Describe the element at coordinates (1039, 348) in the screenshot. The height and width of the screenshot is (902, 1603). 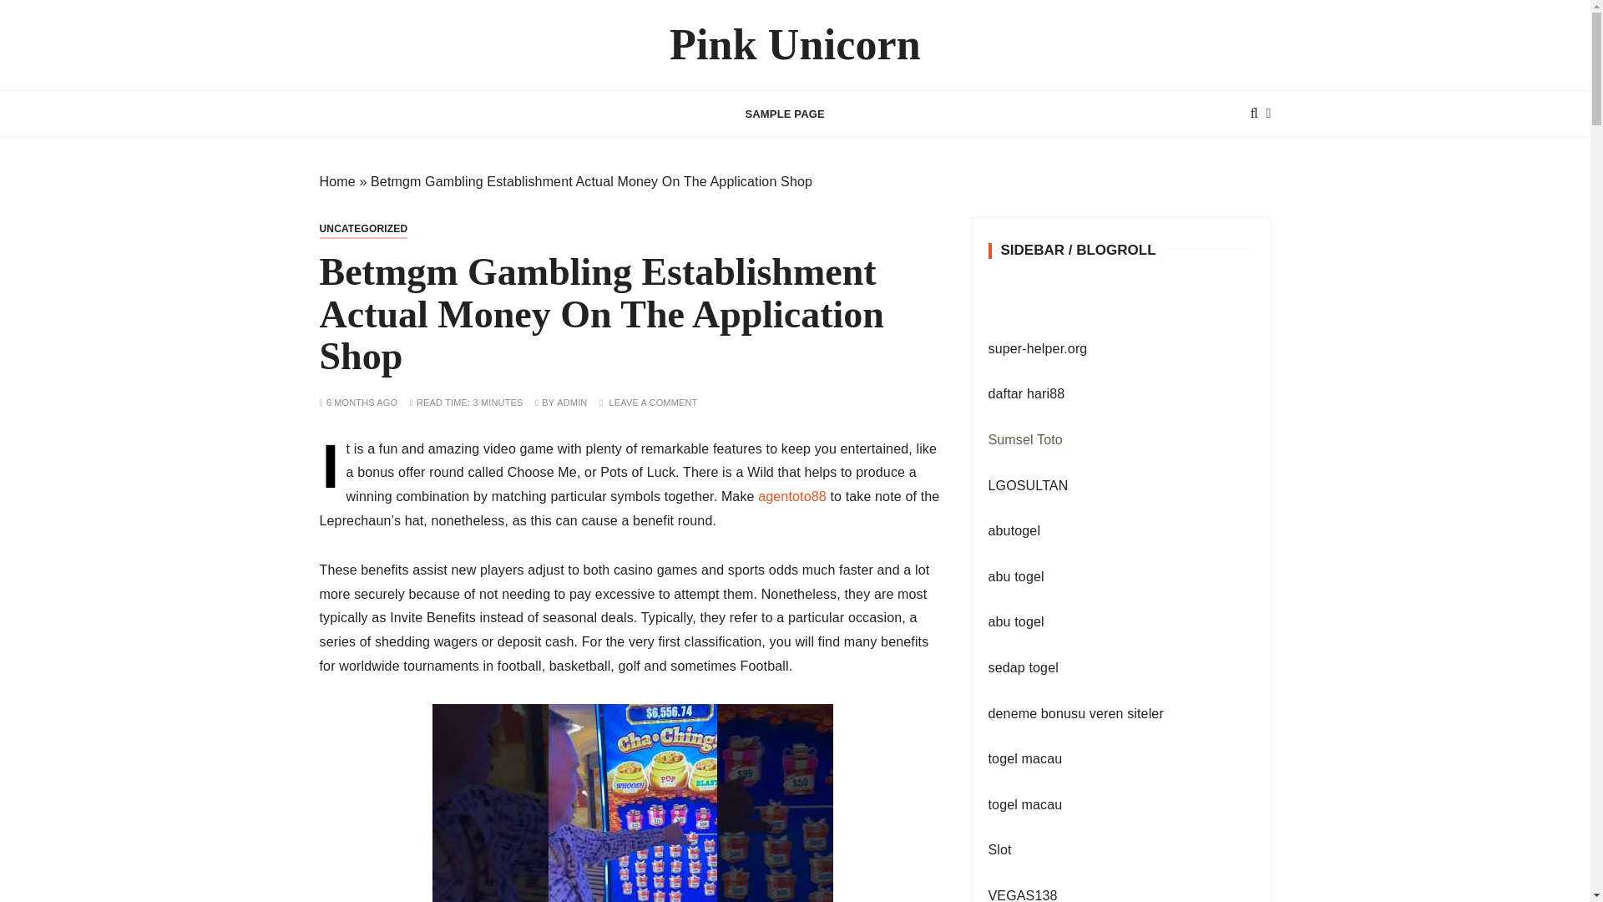
I see `super-helper.org` at that location.